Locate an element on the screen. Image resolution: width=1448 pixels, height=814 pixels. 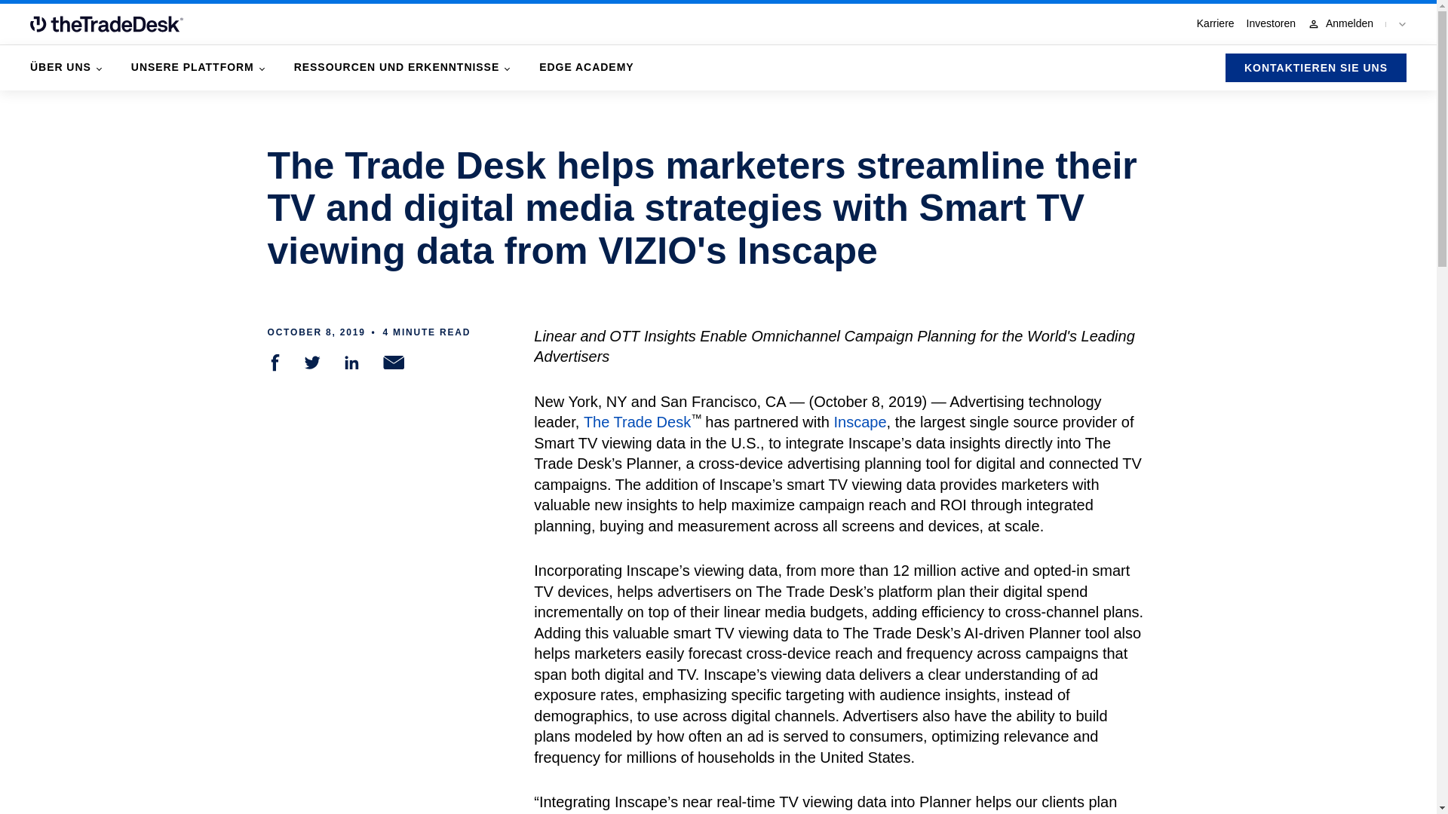
Investoren is located at coordinates (1272, 23).